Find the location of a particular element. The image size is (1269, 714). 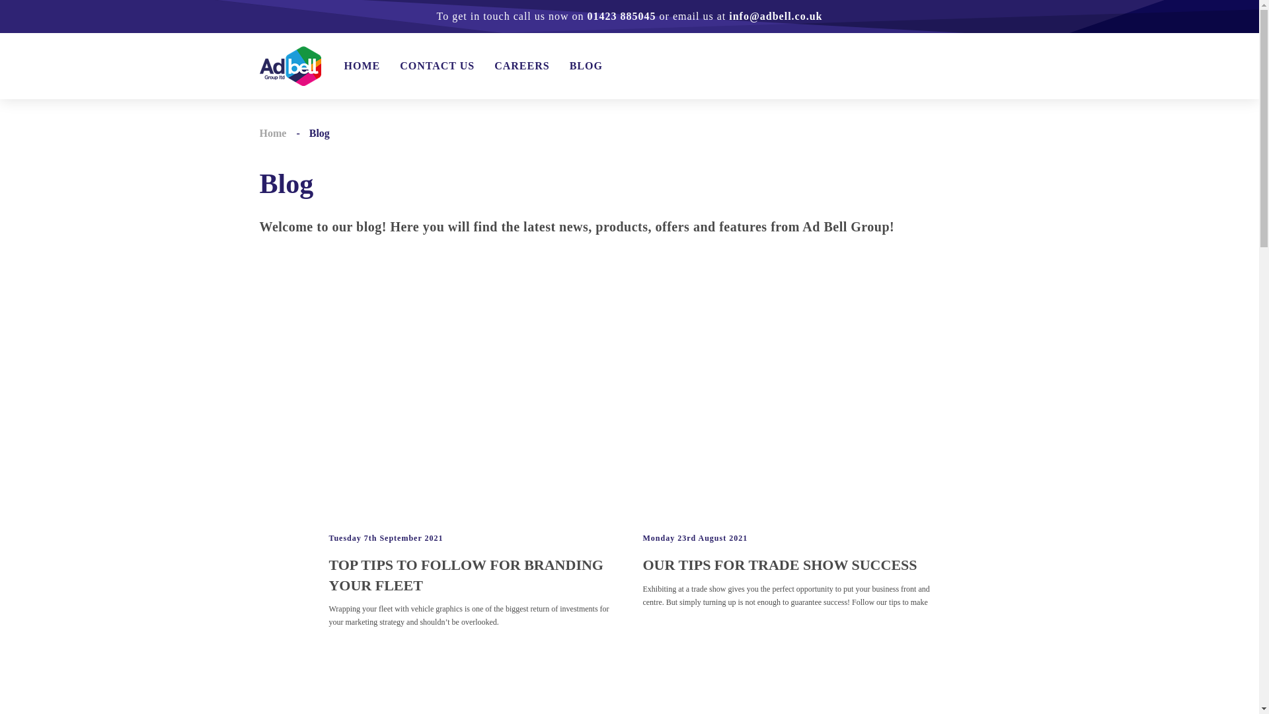

CAREERS is located at coordinates (522, 66).